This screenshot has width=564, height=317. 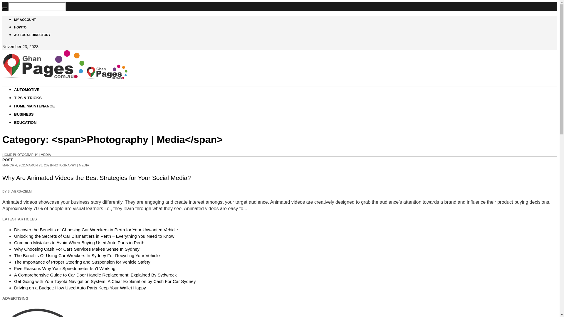 I want to click on TIPS & TRICKS, so click(x=28, y=98).